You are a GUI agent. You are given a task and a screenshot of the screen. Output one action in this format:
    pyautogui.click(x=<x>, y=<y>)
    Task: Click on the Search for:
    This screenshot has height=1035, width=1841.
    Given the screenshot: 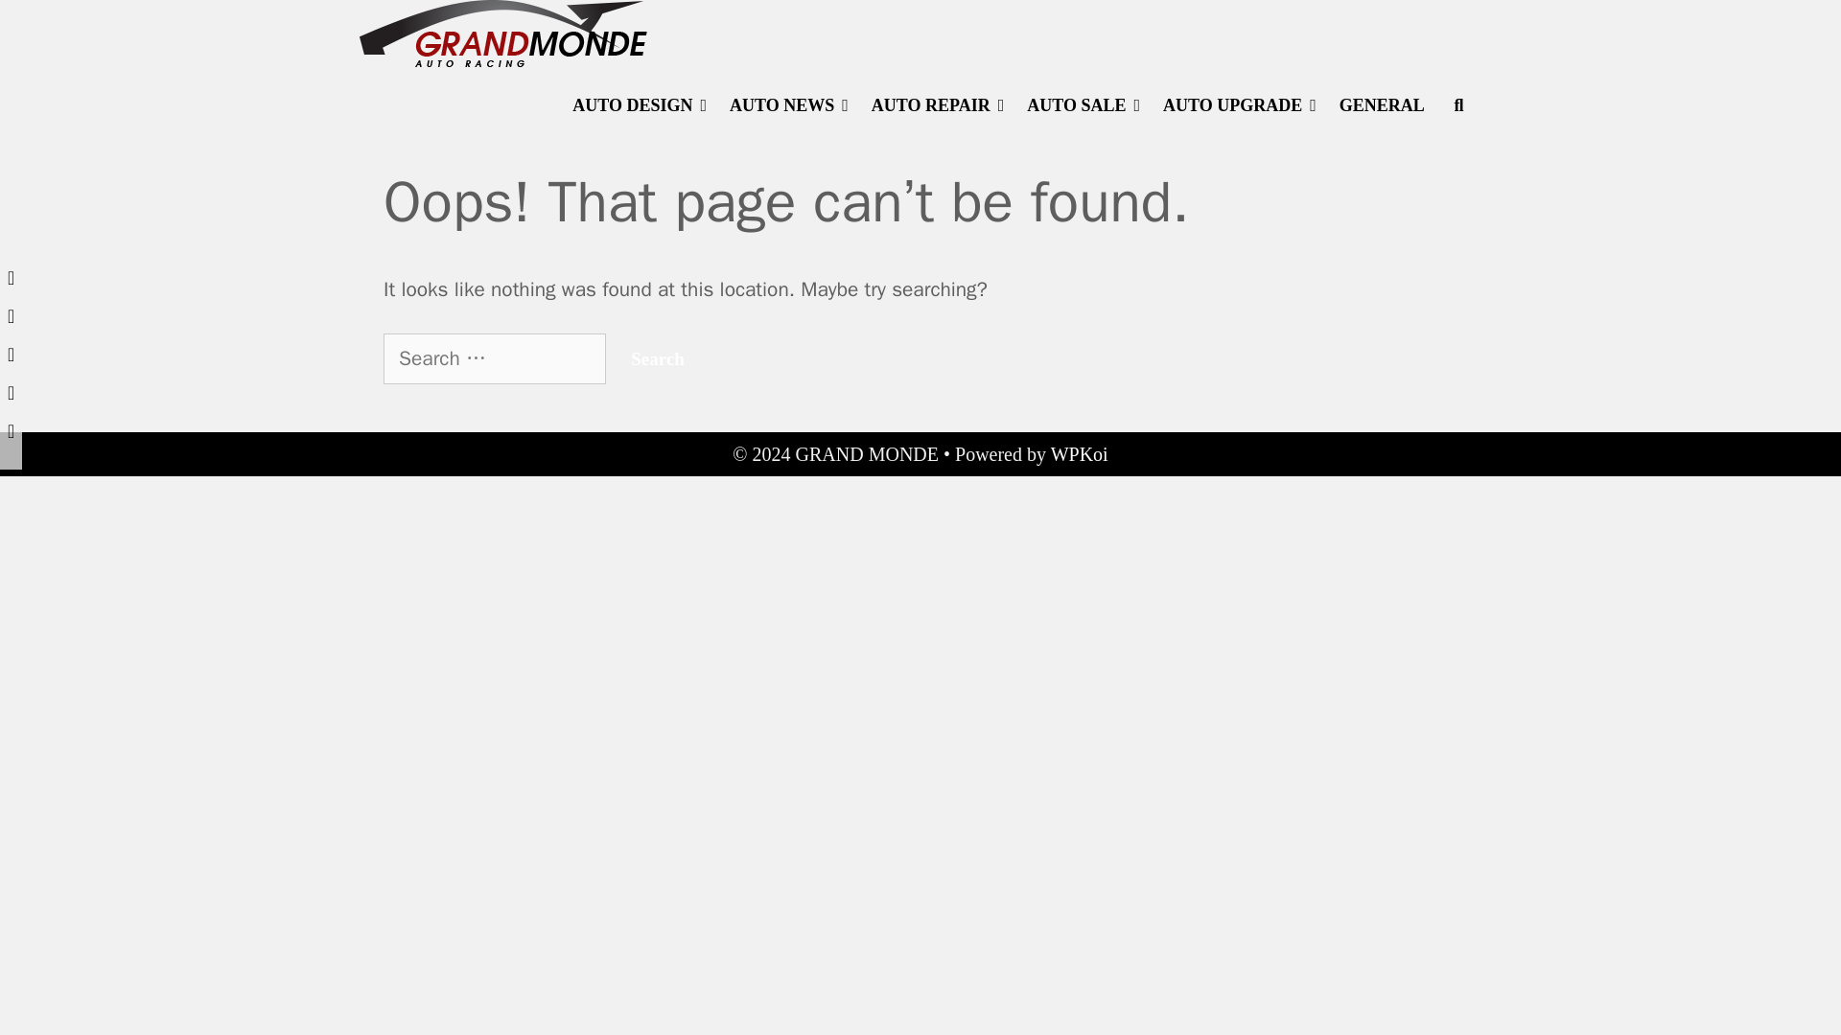 What is the action you would take?
    pyautogui.click(x=494, y=358)
    